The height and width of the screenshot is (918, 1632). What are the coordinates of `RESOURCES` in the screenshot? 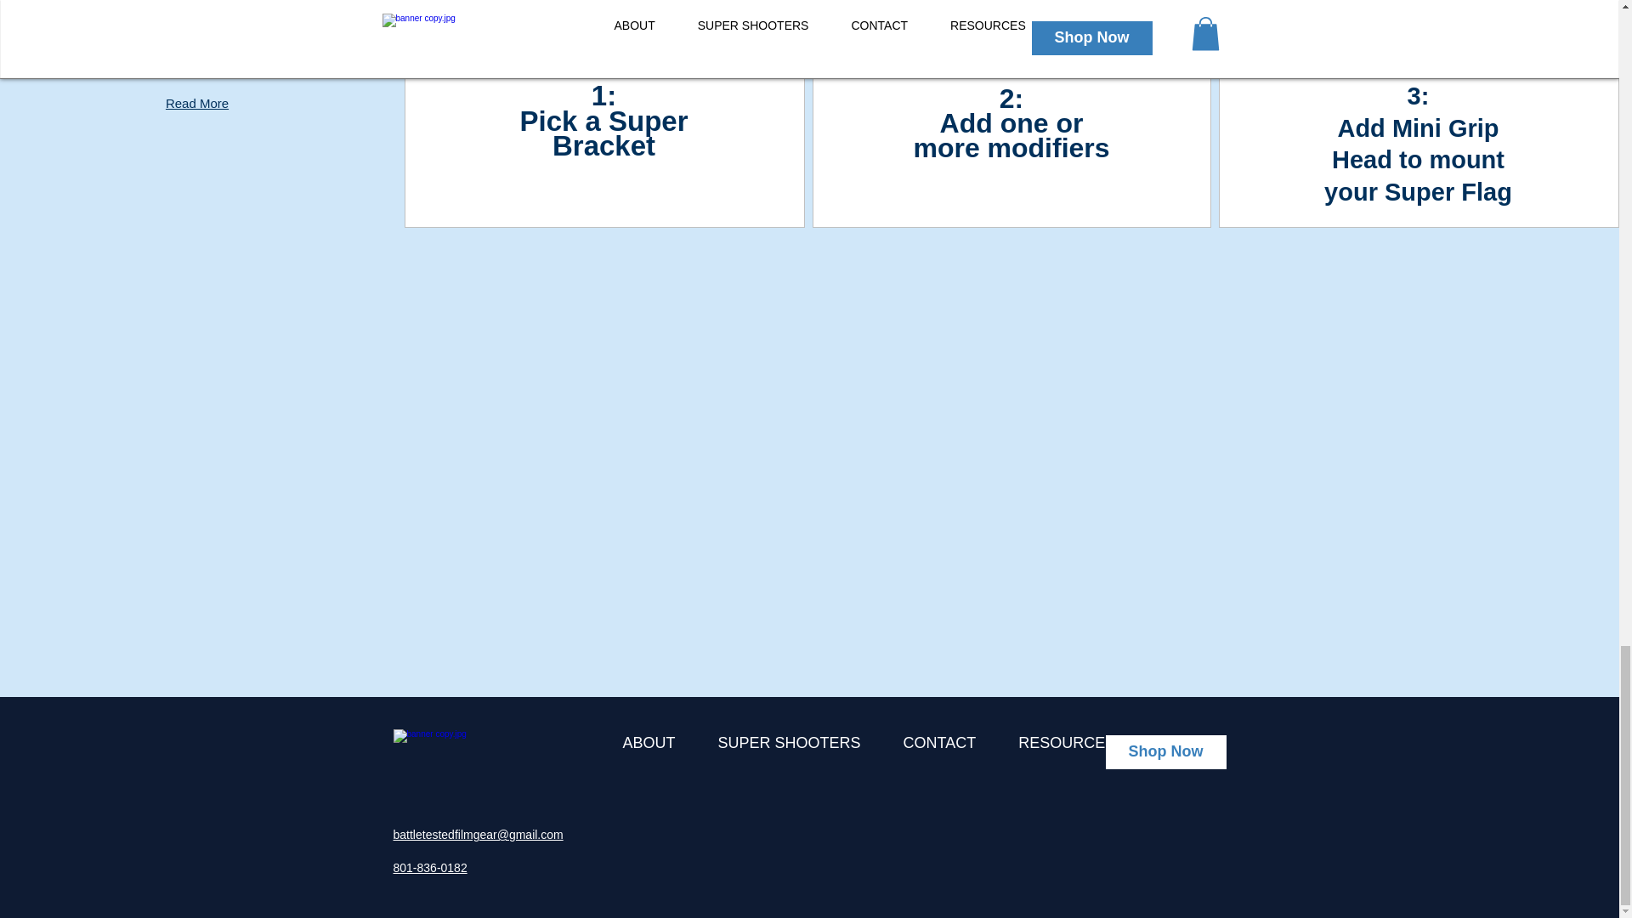 It's located at (1066, 753).